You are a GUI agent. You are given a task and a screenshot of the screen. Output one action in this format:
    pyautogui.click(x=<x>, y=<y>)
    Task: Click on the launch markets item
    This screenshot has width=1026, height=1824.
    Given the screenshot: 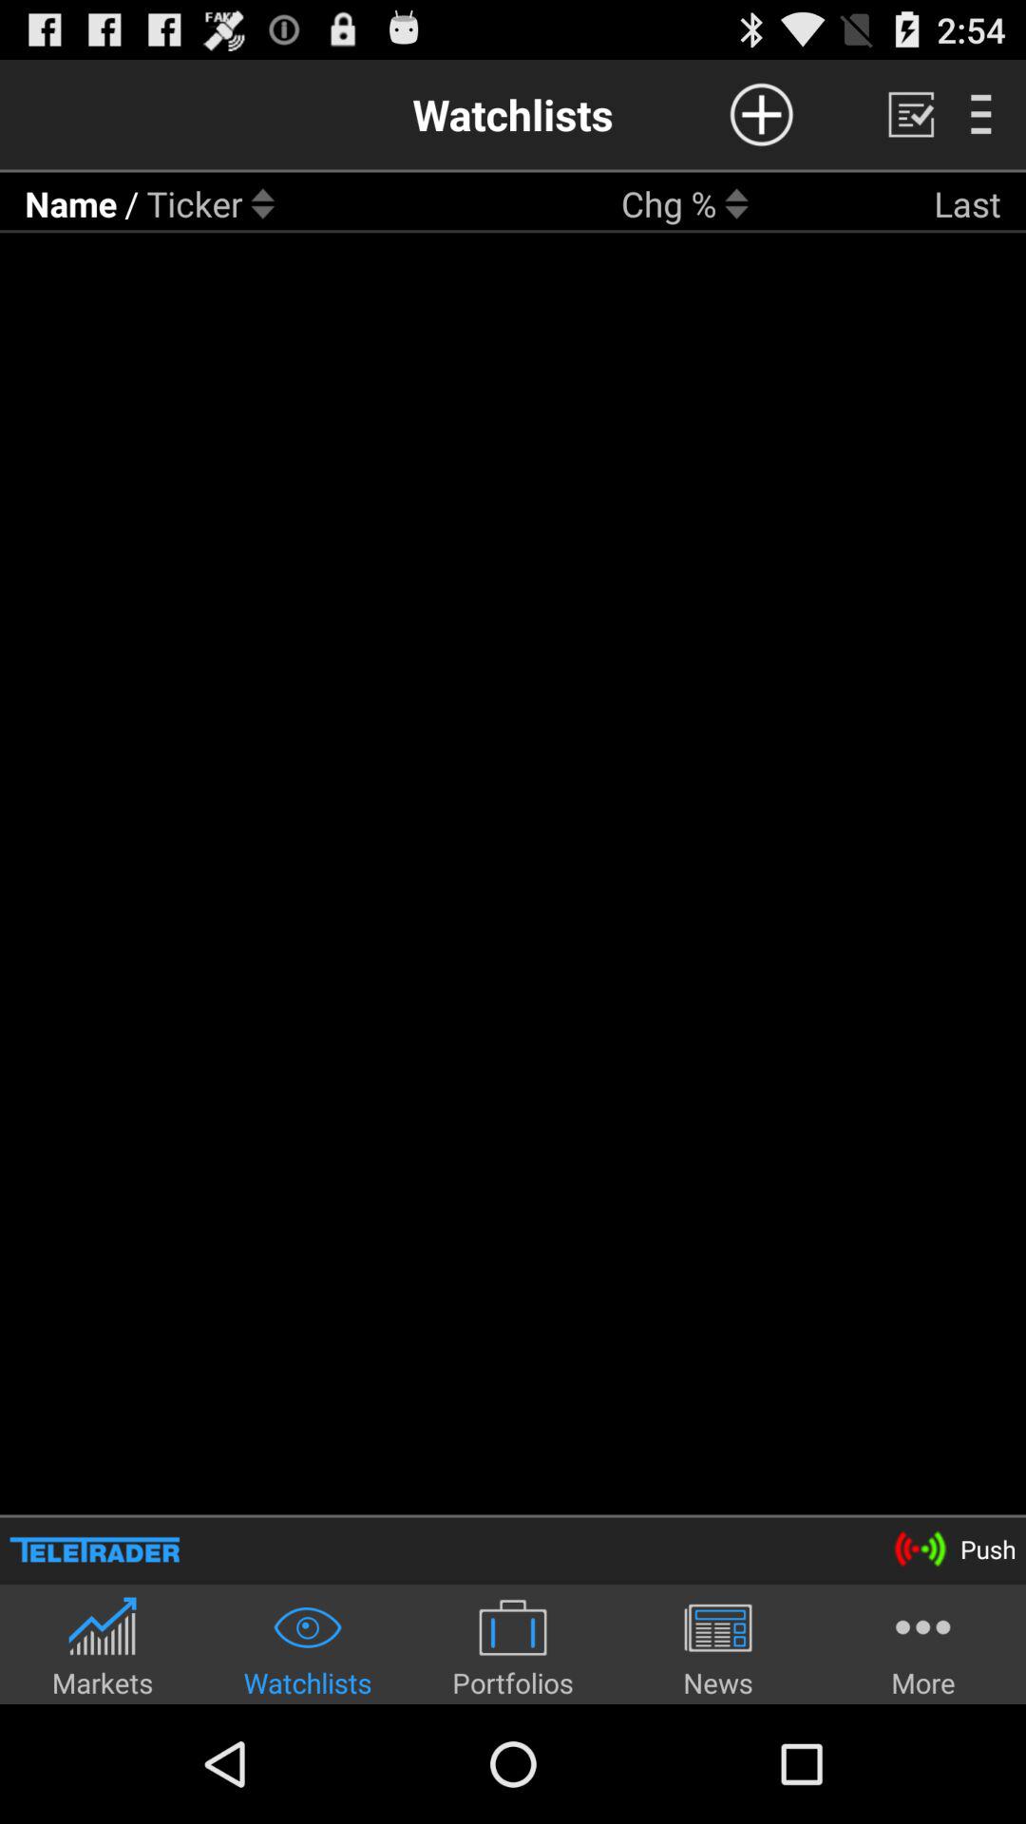 What is the action you would take?
    pyautogui.click(x=103, y=1647)
    